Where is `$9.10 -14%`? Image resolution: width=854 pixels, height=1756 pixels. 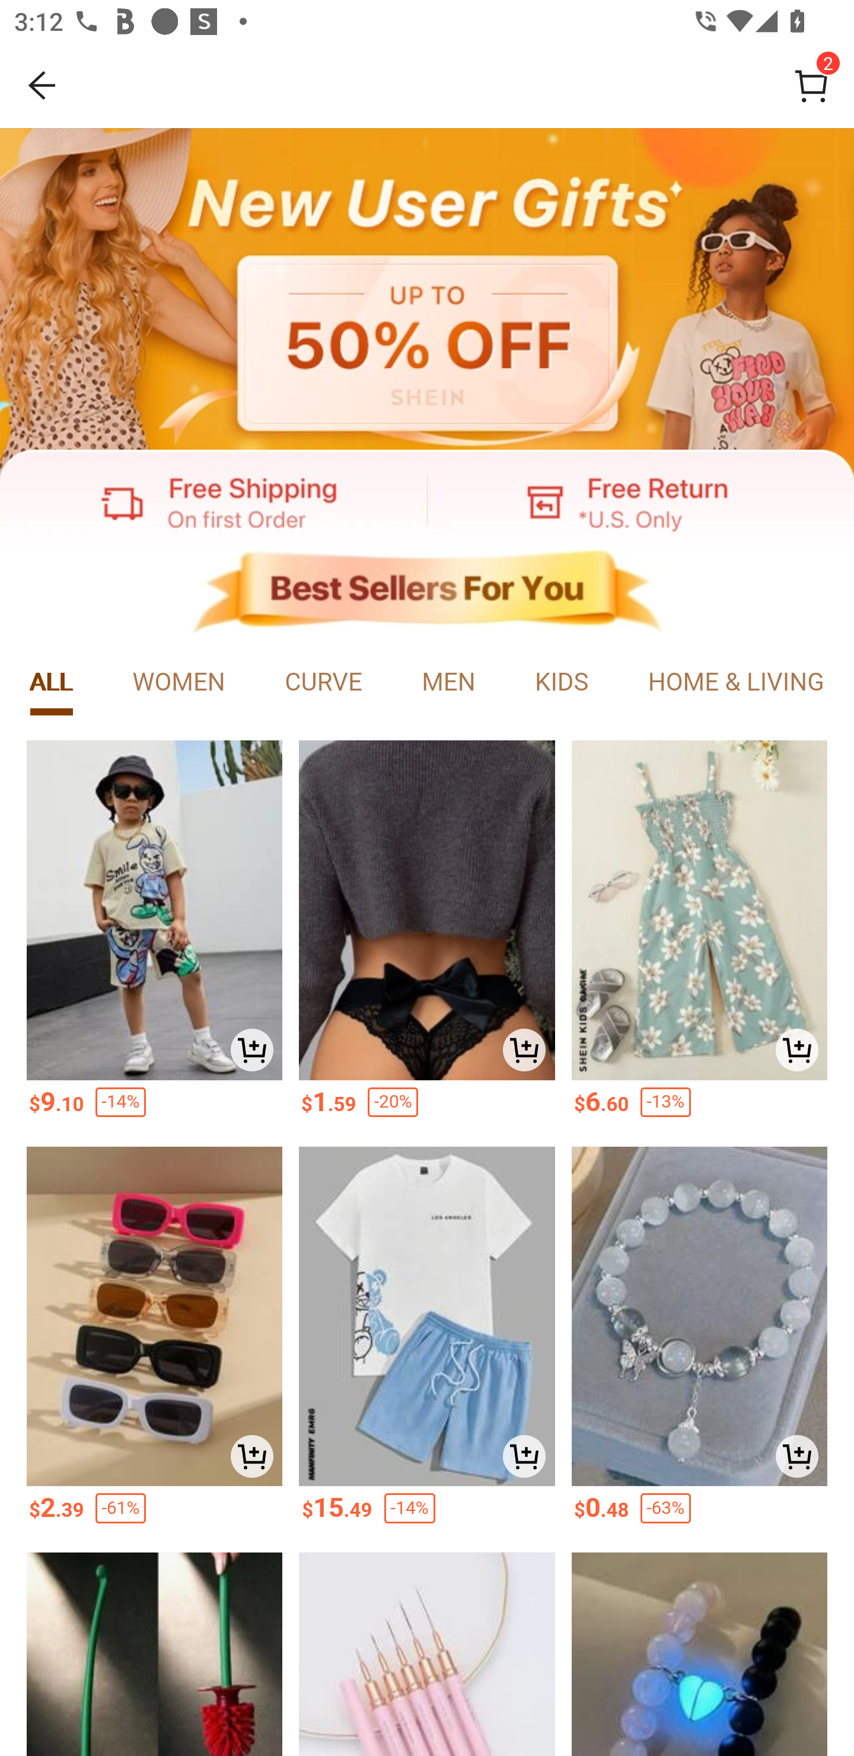 $9.10 -14% is located at coordinates (153, 1108).